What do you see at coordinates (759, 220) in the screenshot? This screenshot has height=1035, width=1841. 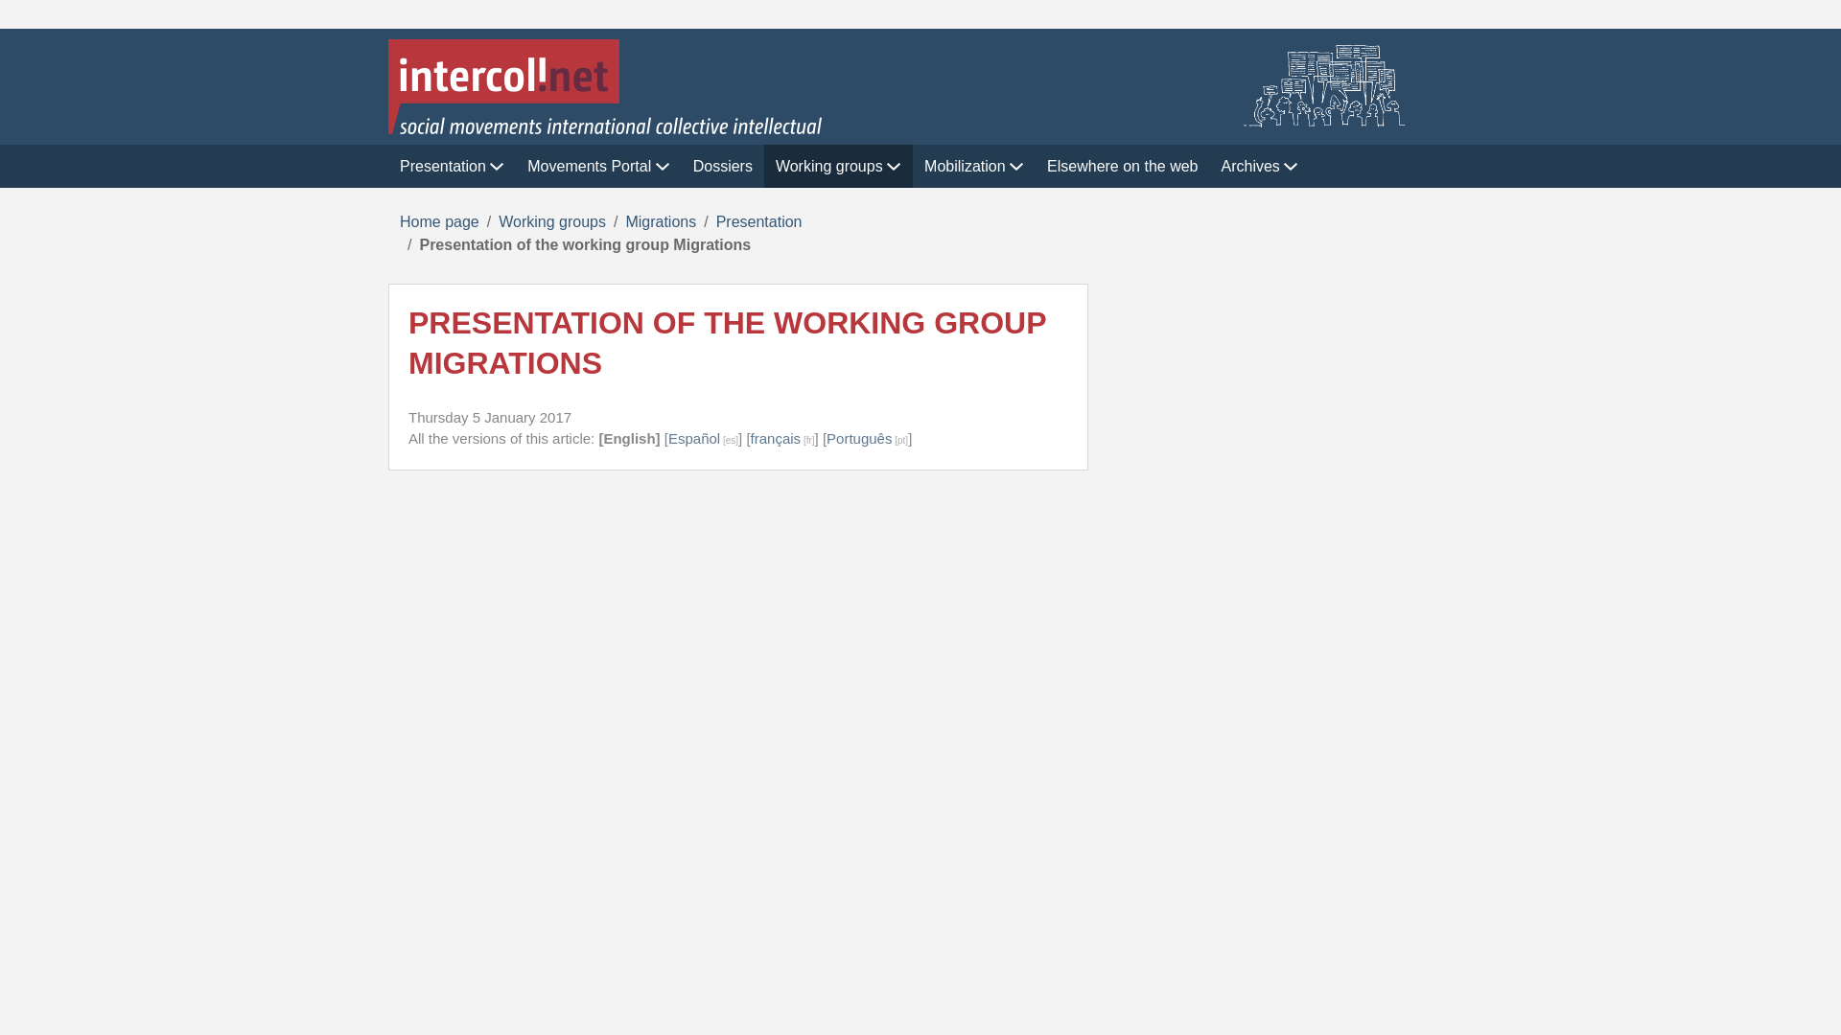 I see `Se rendre sur la page de cette rubrique` at bounding box center [759, 220].